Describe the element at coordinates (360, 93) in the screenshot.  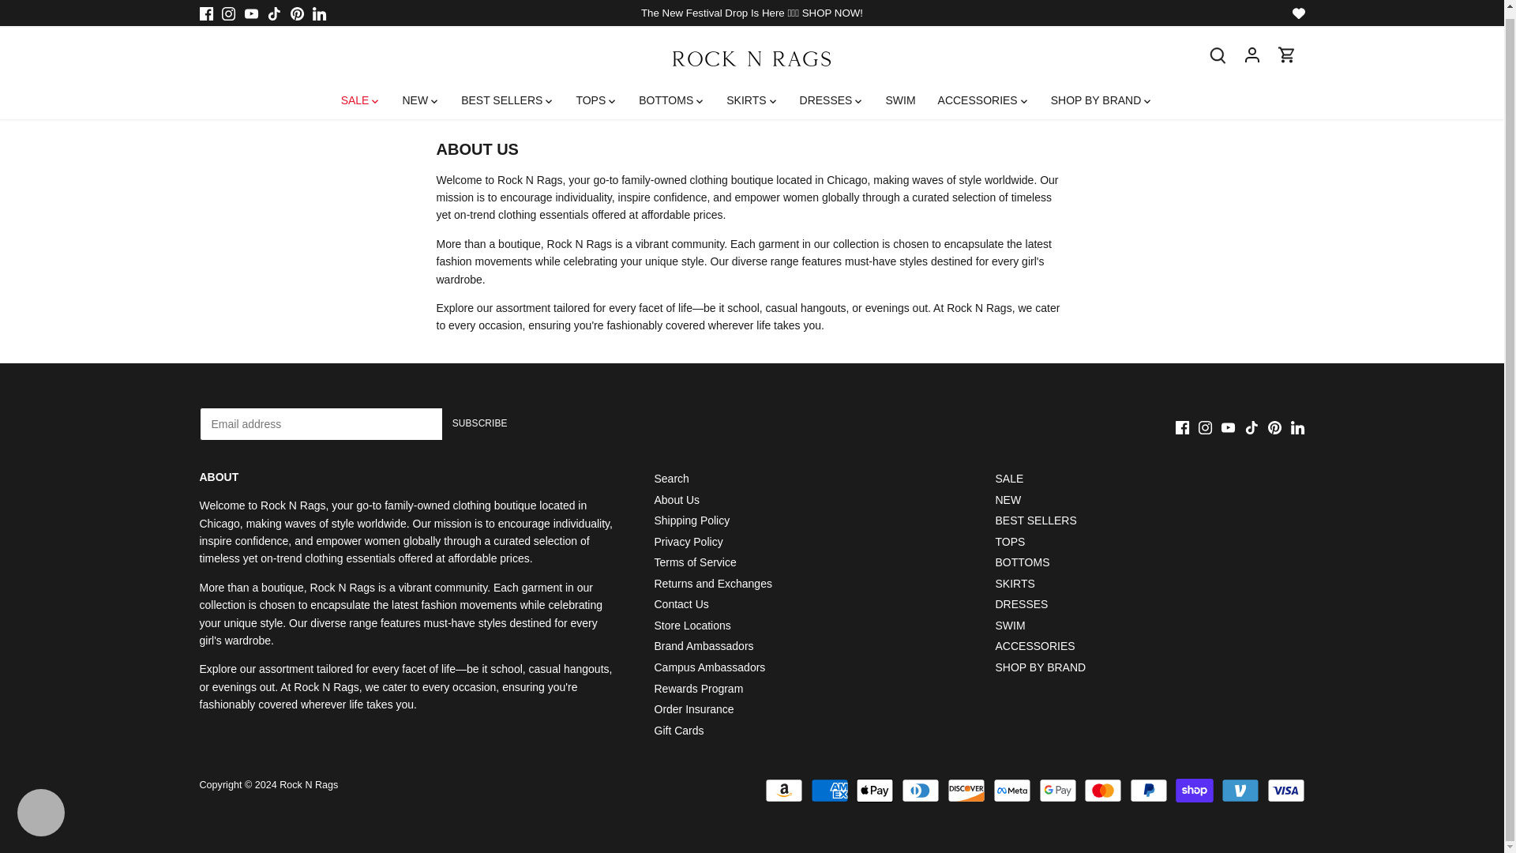
I see `SALE` at that location.